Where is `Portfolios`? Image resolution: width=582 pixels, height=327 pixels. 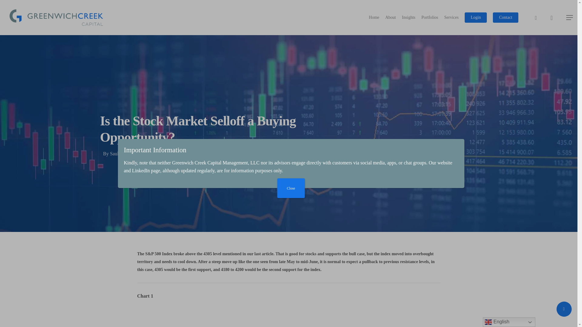
Portfolios is located at coordinates (430, 18).